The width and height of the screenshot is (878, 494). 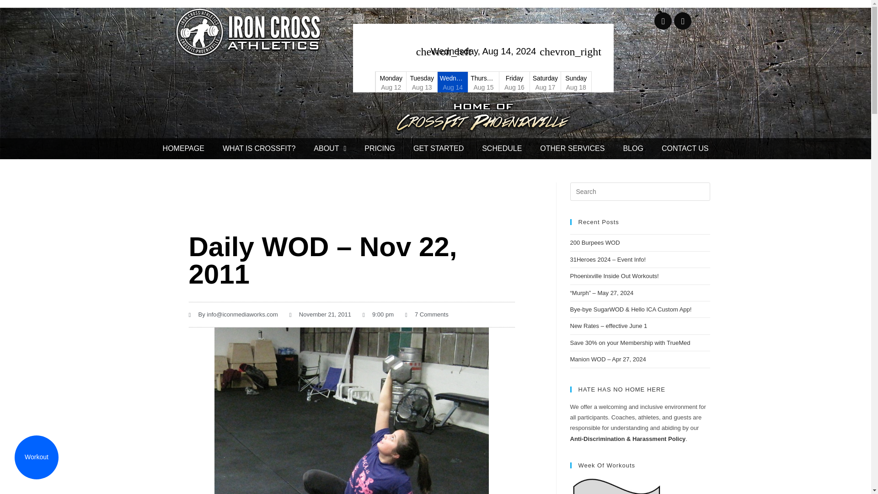 What do you see at coordinates (438, 148) in the screenshot?
I see `GET STARTED` at bounding box center [438, 148].